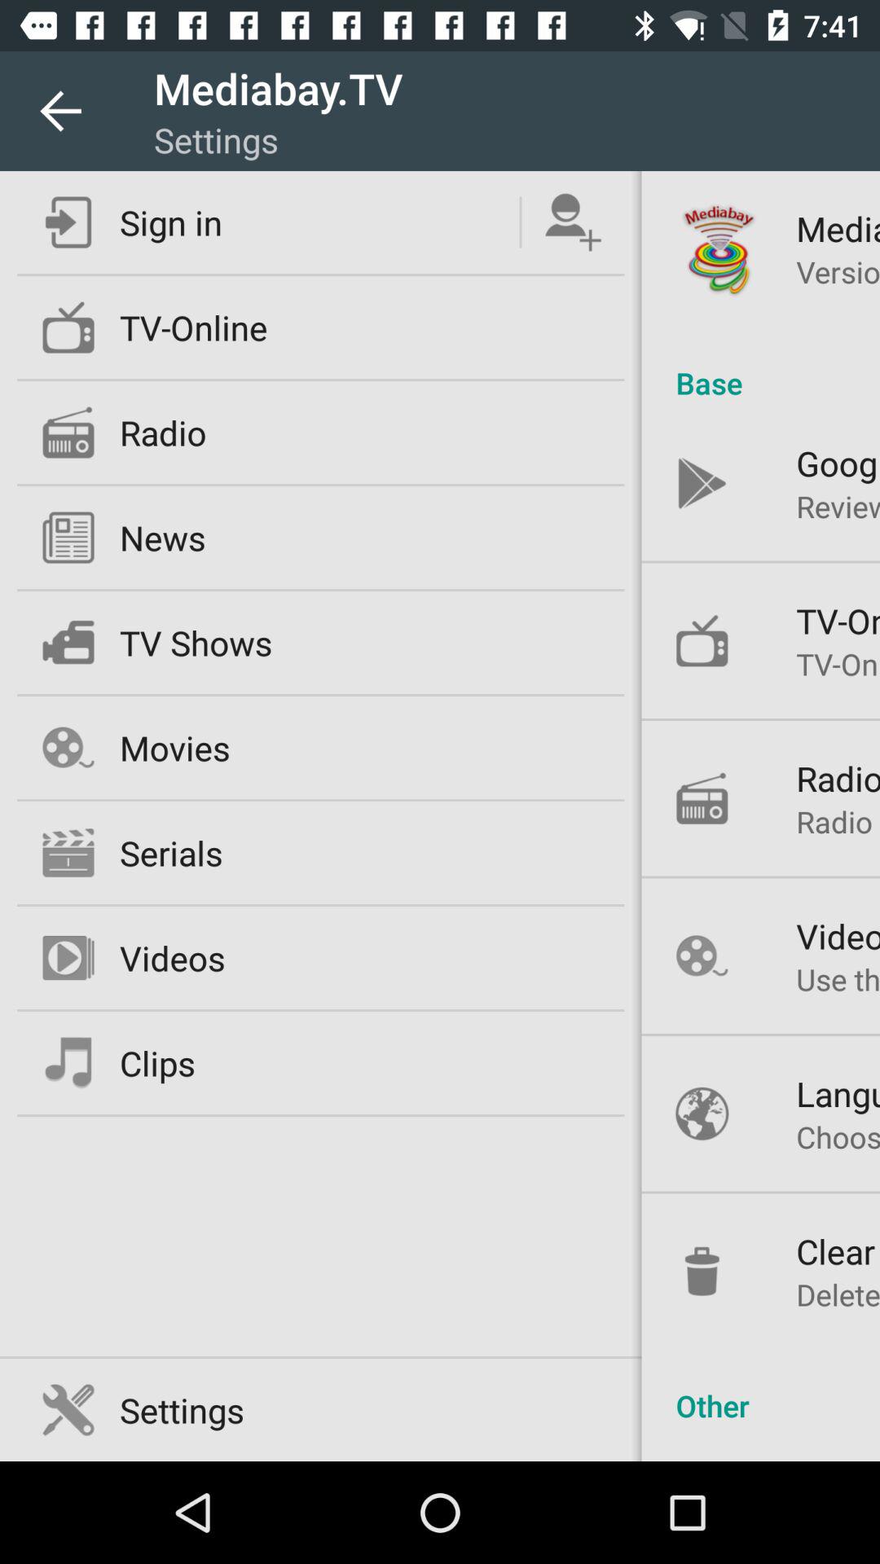 This screenshot has width=880, height=1564. I want to click on turn on icon above the videos, so click(838, 821).